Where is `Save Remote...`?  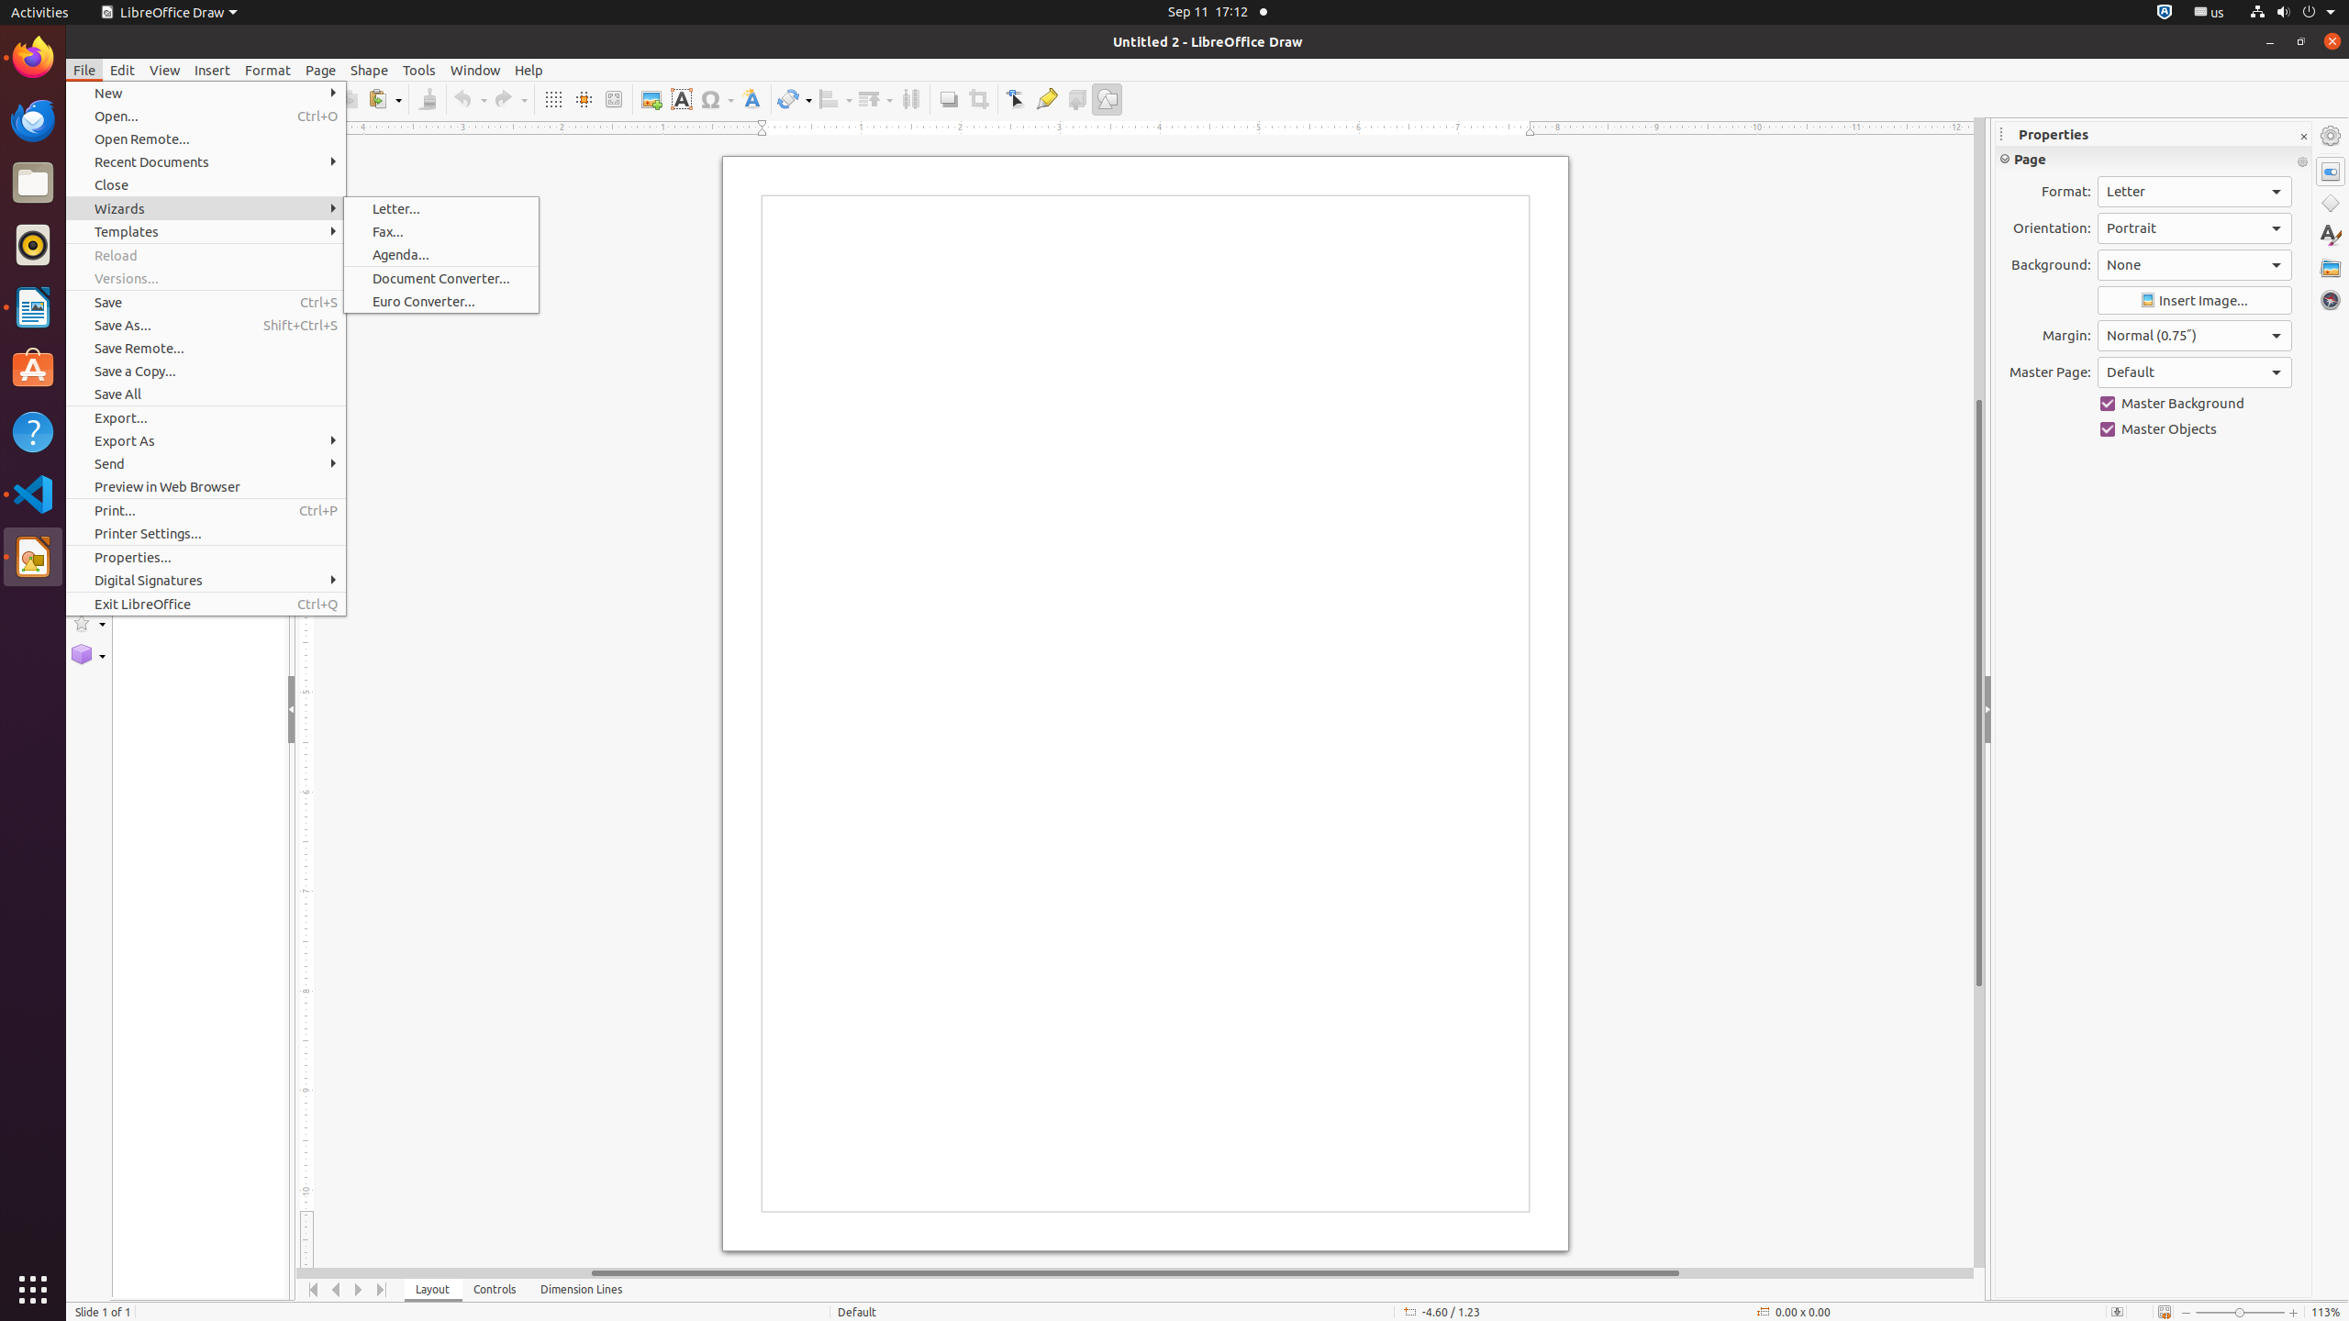
Save Remote... is located at coordinates (206, 348).